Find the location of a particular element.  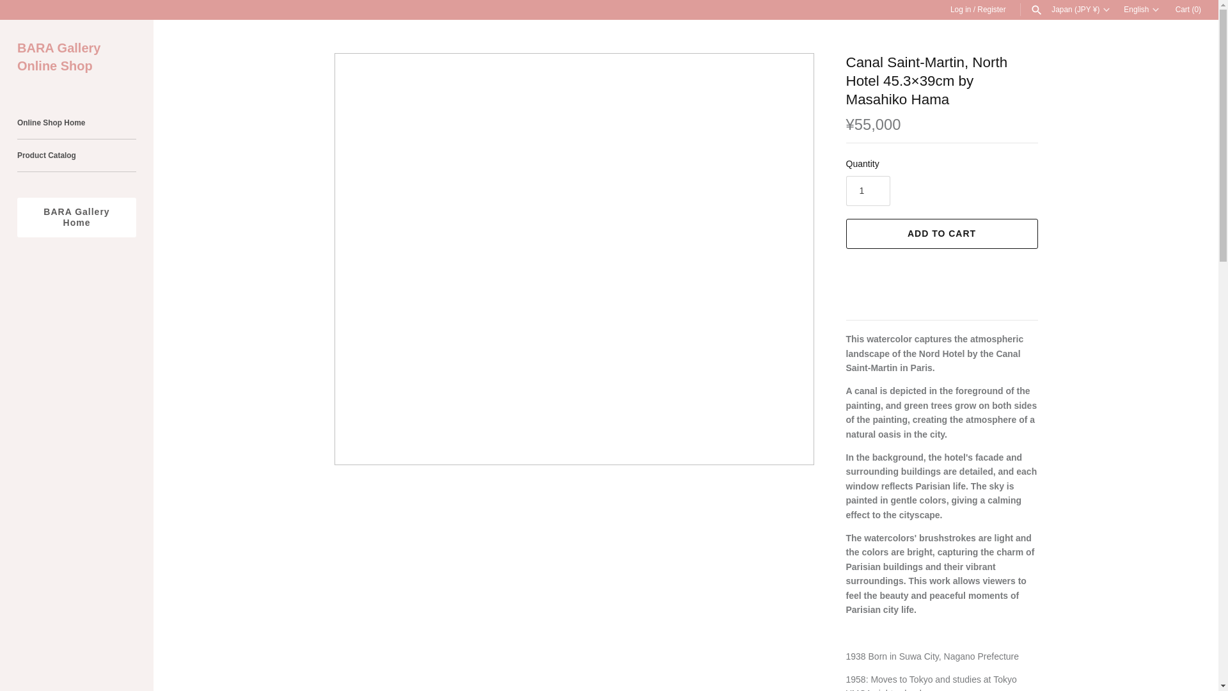

Register is located at coordinates (991, 9).